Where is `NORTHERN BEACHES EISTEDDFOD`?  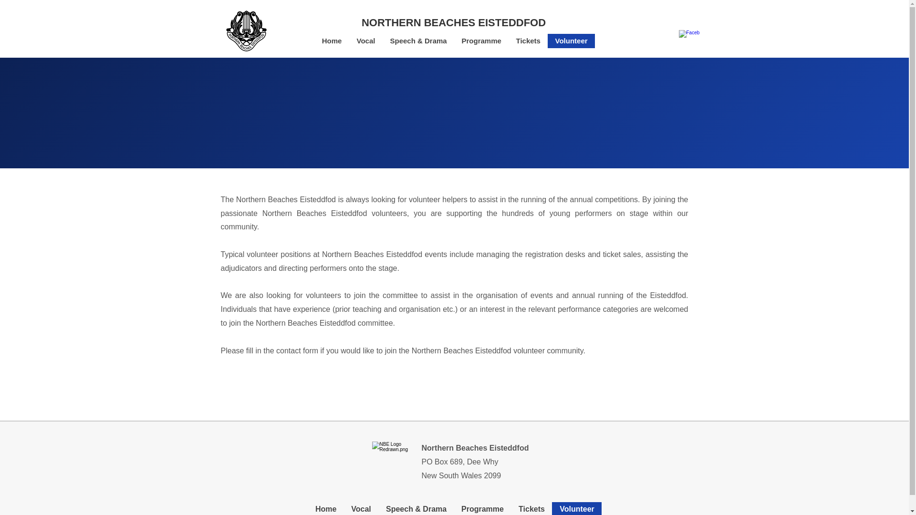
NORTHERN BEACHES EISTEDDFOD is located at coordinates (454, 22).